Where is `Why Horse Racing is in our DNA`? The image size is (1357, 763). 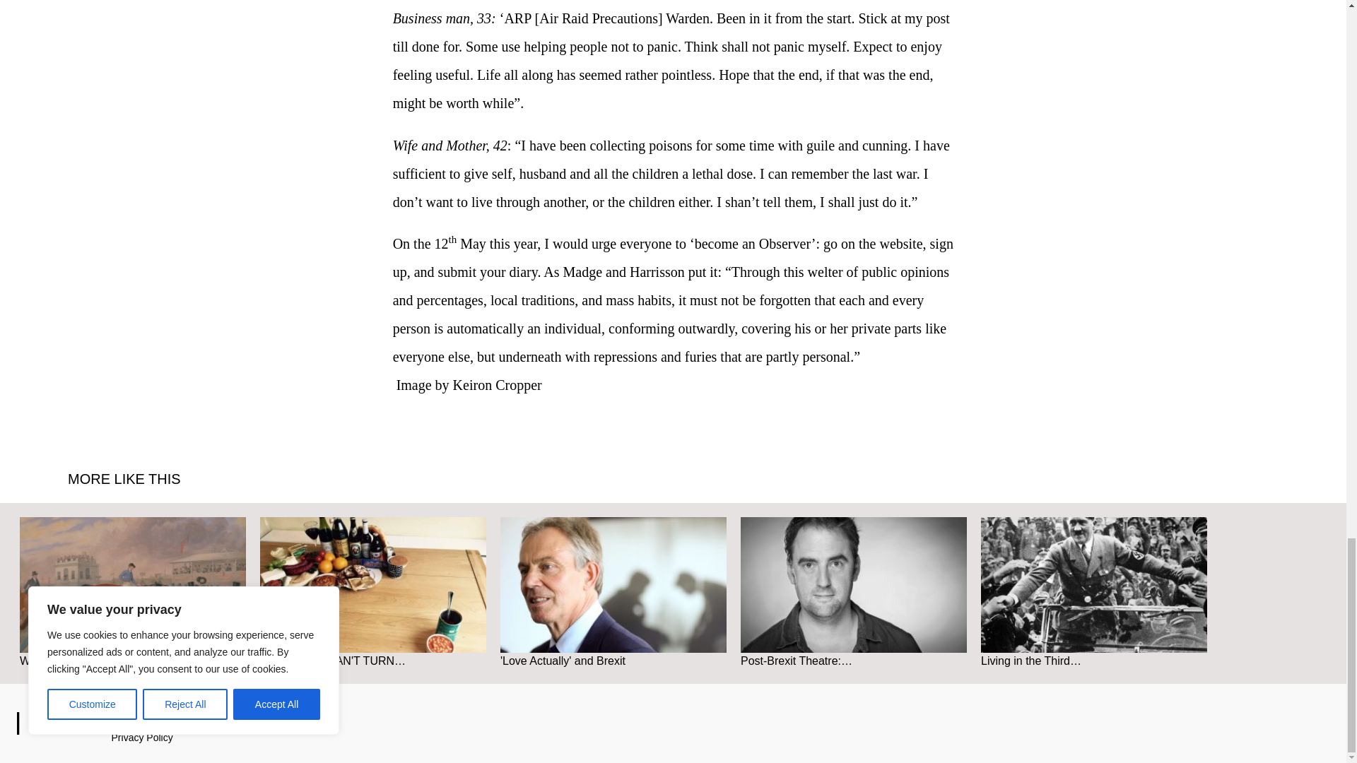 Why Horse Racing is in our DNA is located at coordinates (133, 592).